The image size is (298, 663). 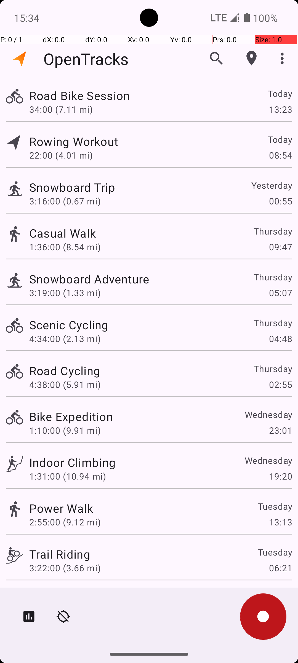 What do you see at coordinates (79, 96) in the screenshot?
I see `Road Bike Session` at bounding box center [79, 96].